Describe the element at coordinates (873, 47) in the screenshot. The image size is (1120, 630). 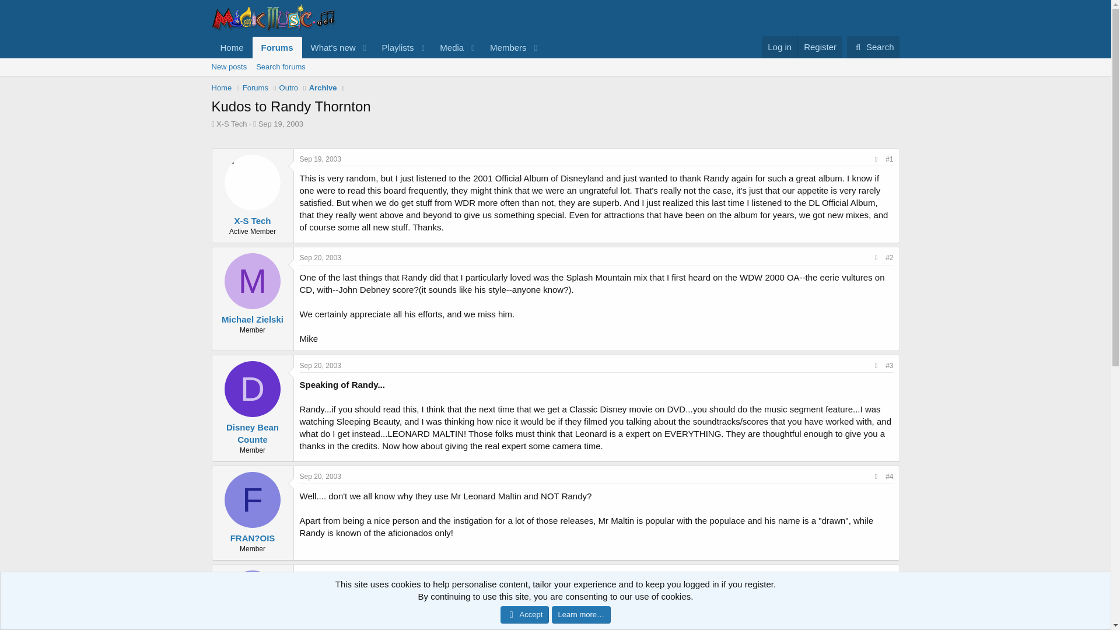
I see `Search` at that location.